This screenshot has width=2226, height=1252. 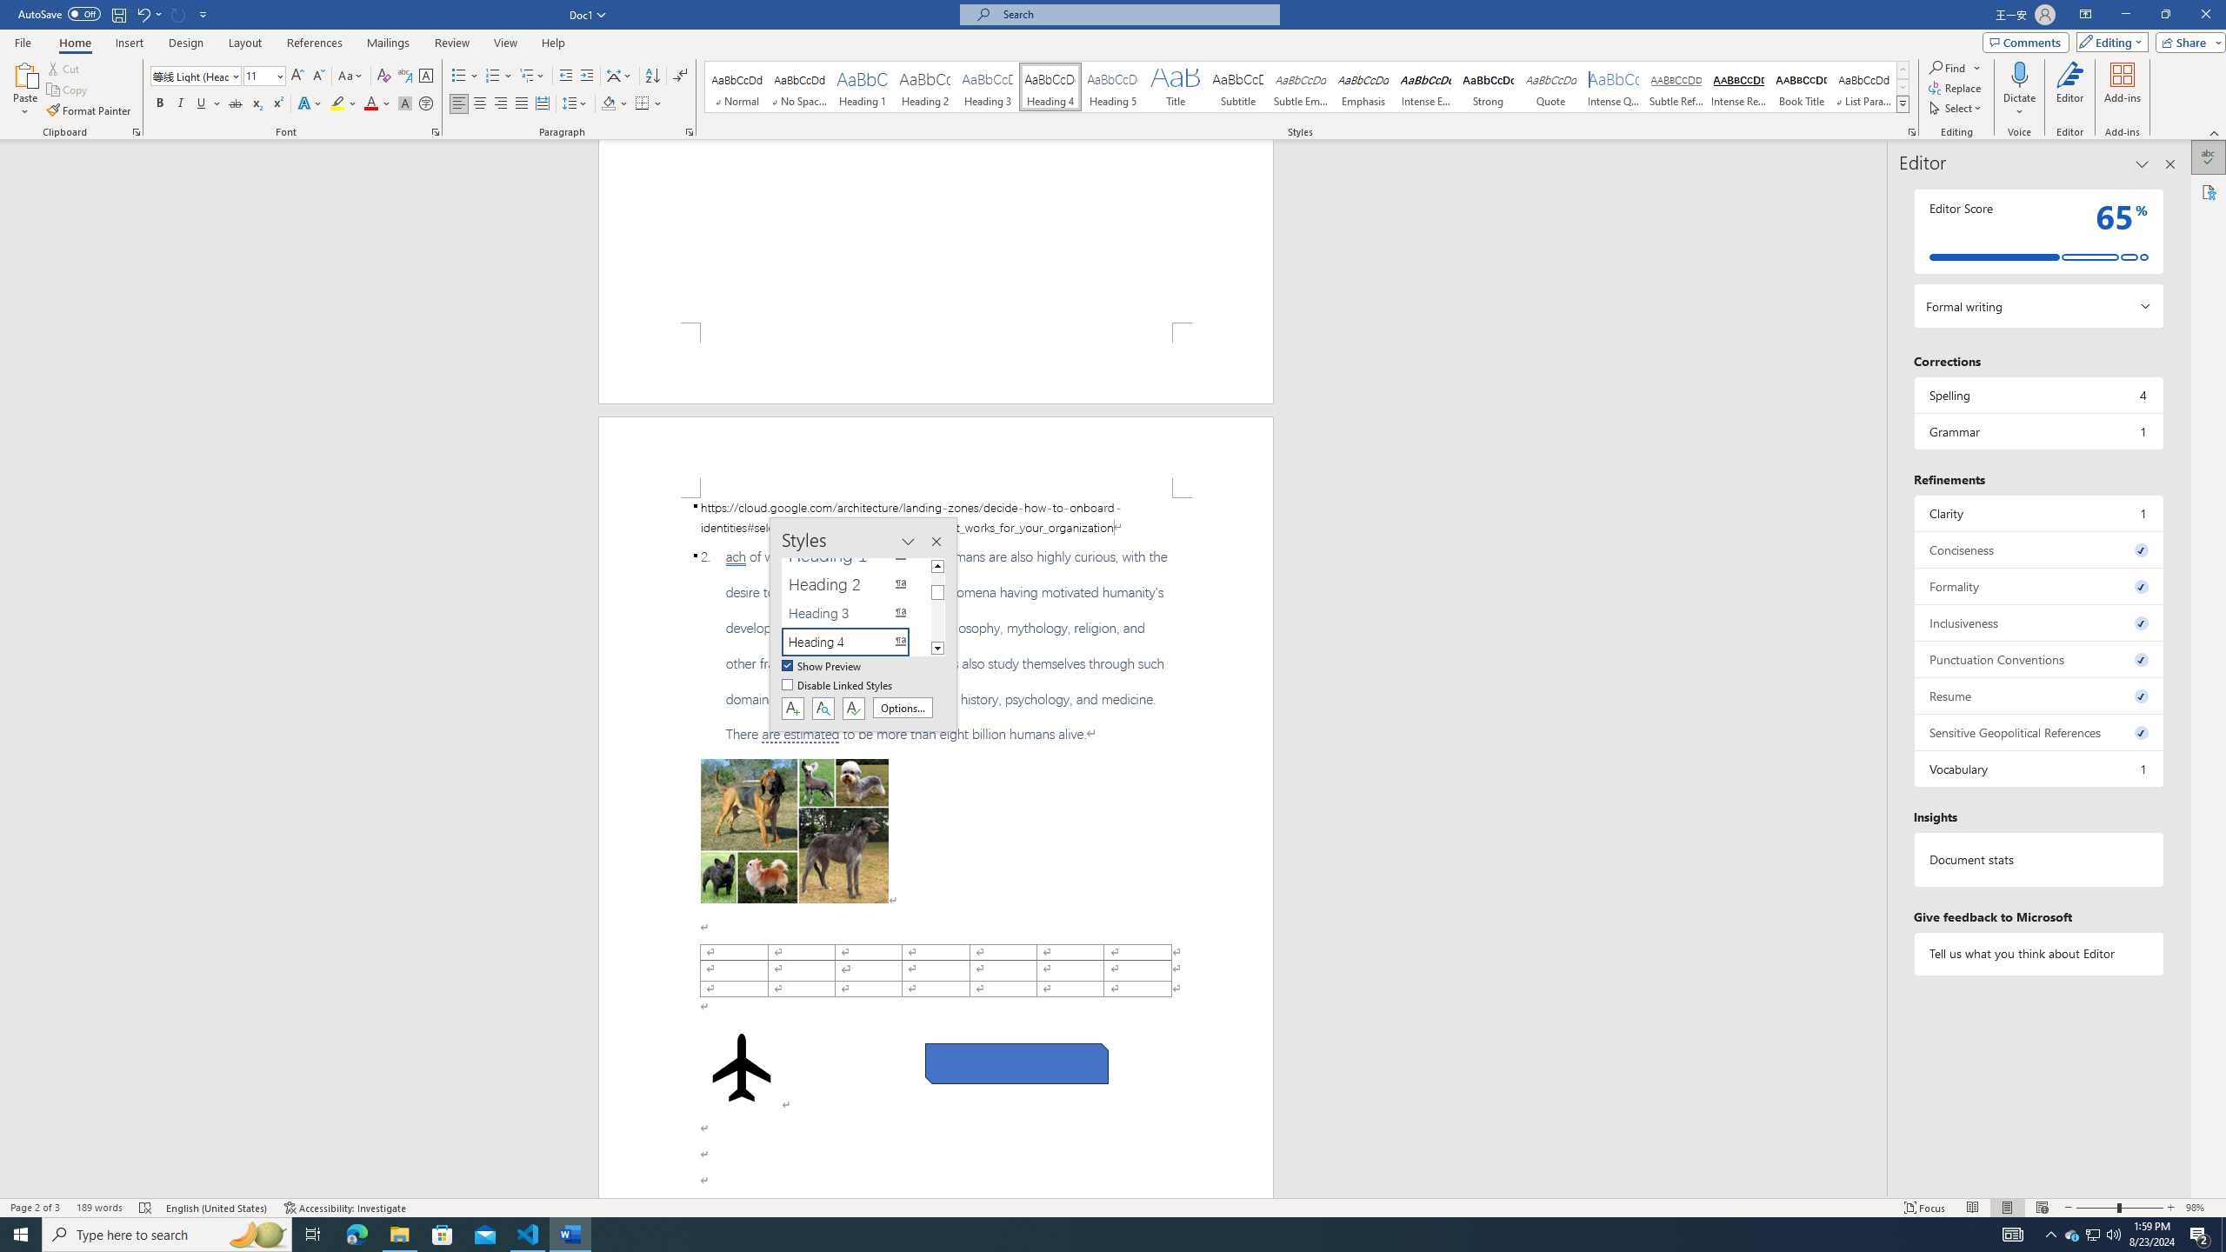 What do you see at coordinates (35, 1208) in the screenshot?
I see `Page Number Page 2 of 3` at bounding box center [35, 1208].